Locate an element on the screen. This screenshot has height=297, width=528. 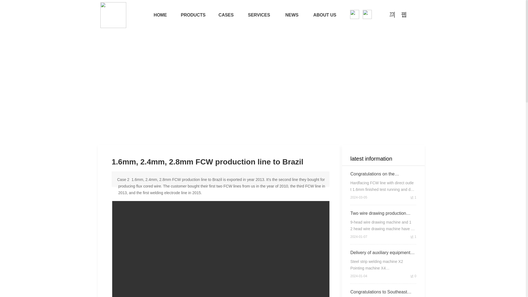
NEWS is located at coordinates (292, 15).